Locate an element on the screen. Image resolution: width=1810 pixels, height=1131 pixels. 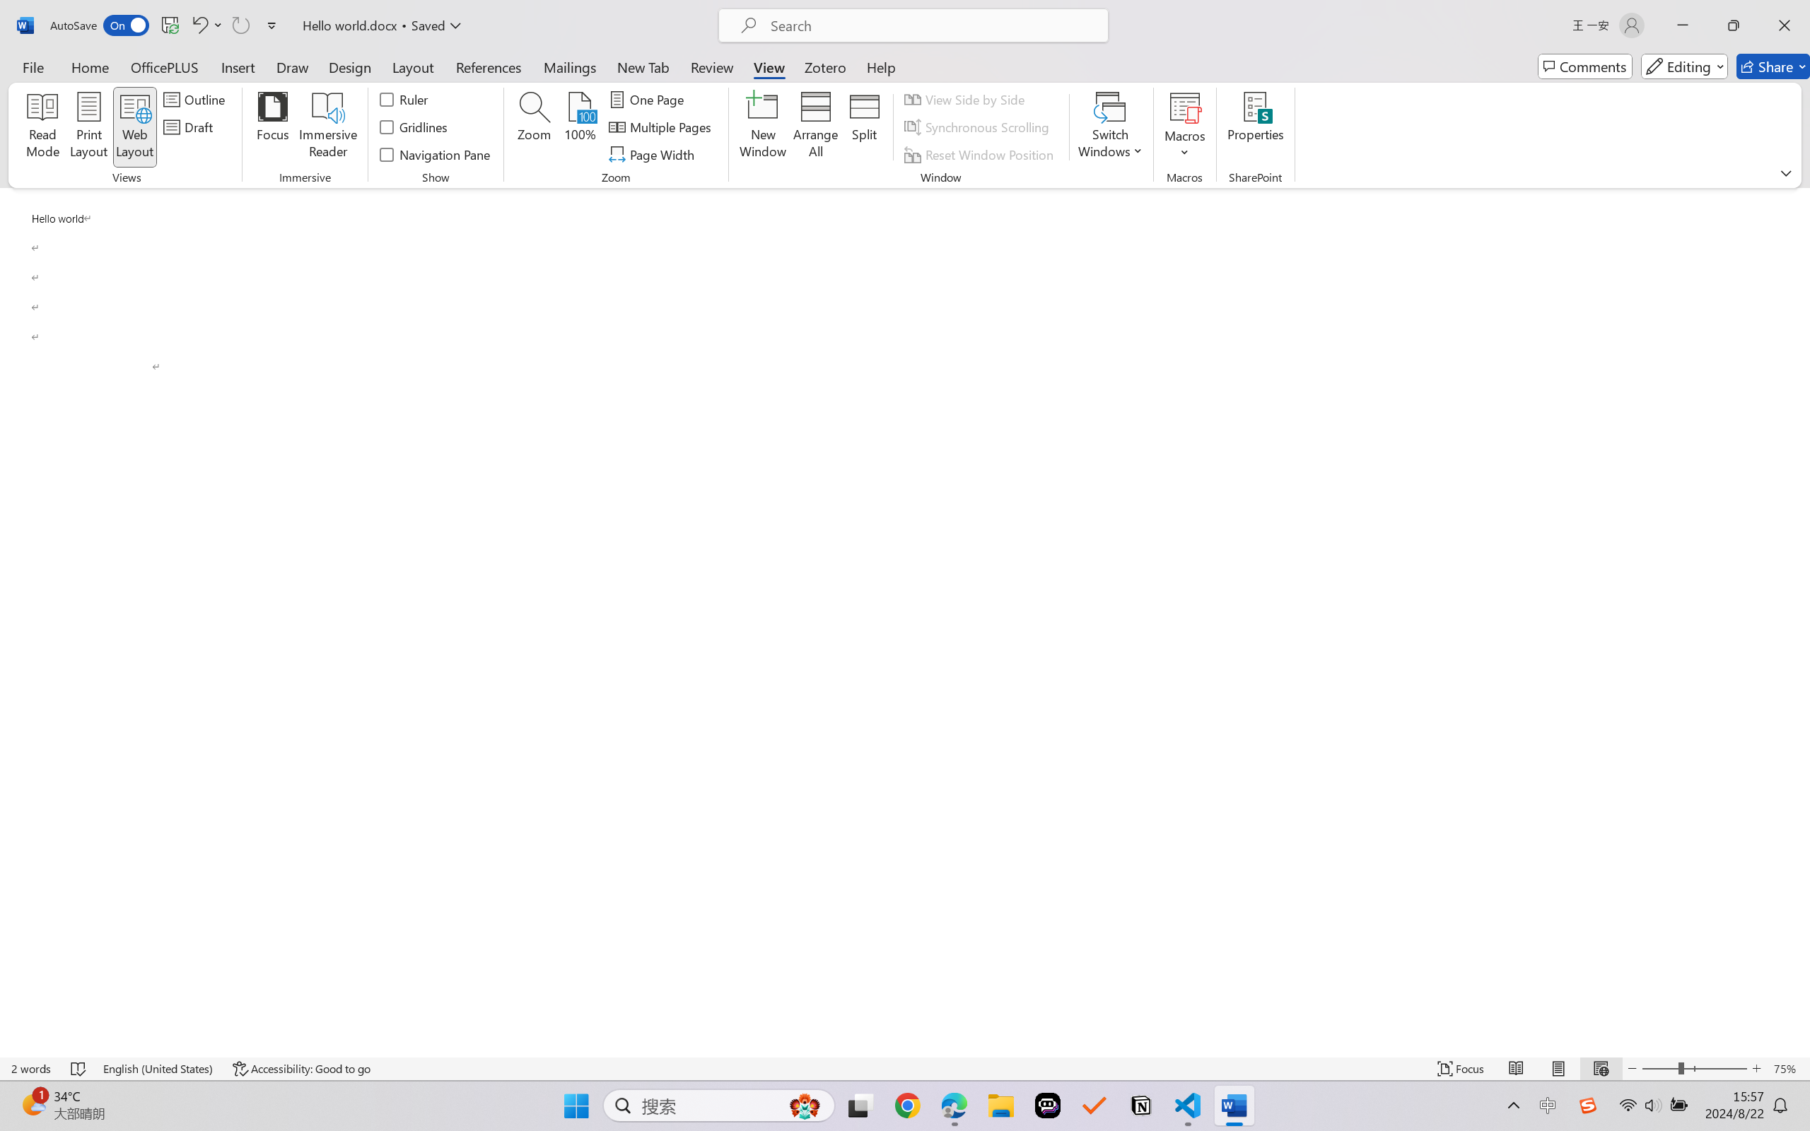
Undo Paragraph Formatting is located at coordinates (199, 25).